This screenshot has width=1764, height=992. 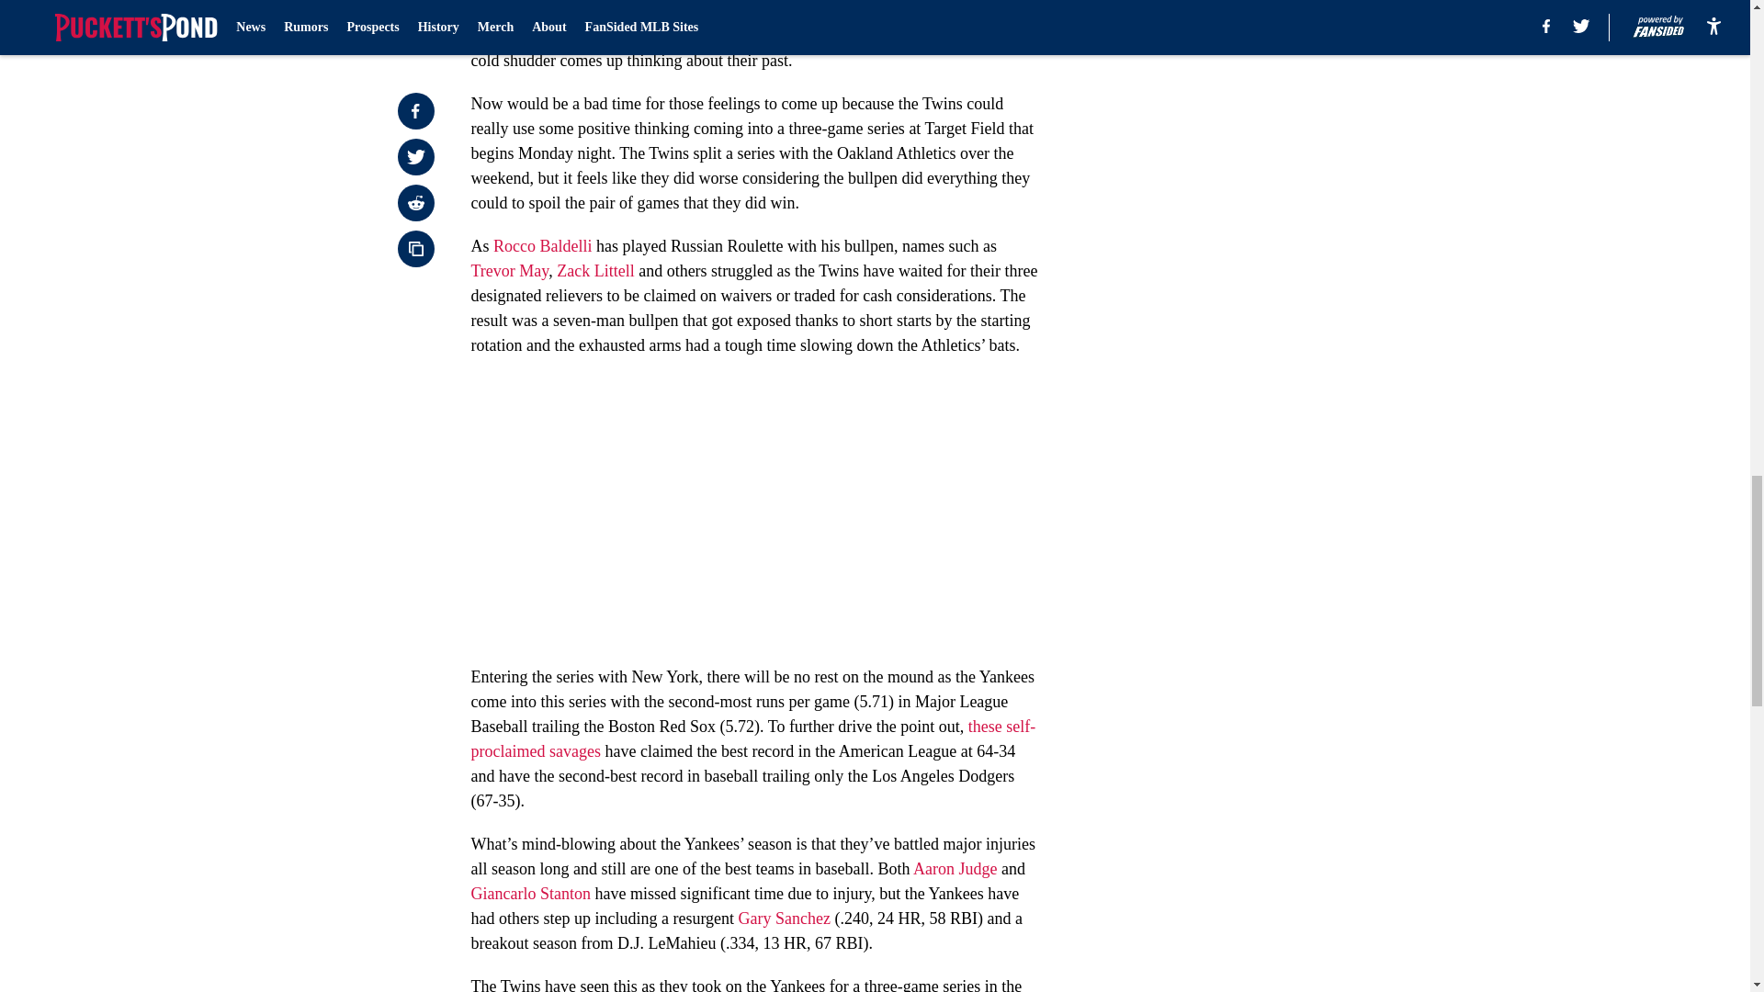 I want to click on these self-proclaimed savages , so click(x=753, y=738).